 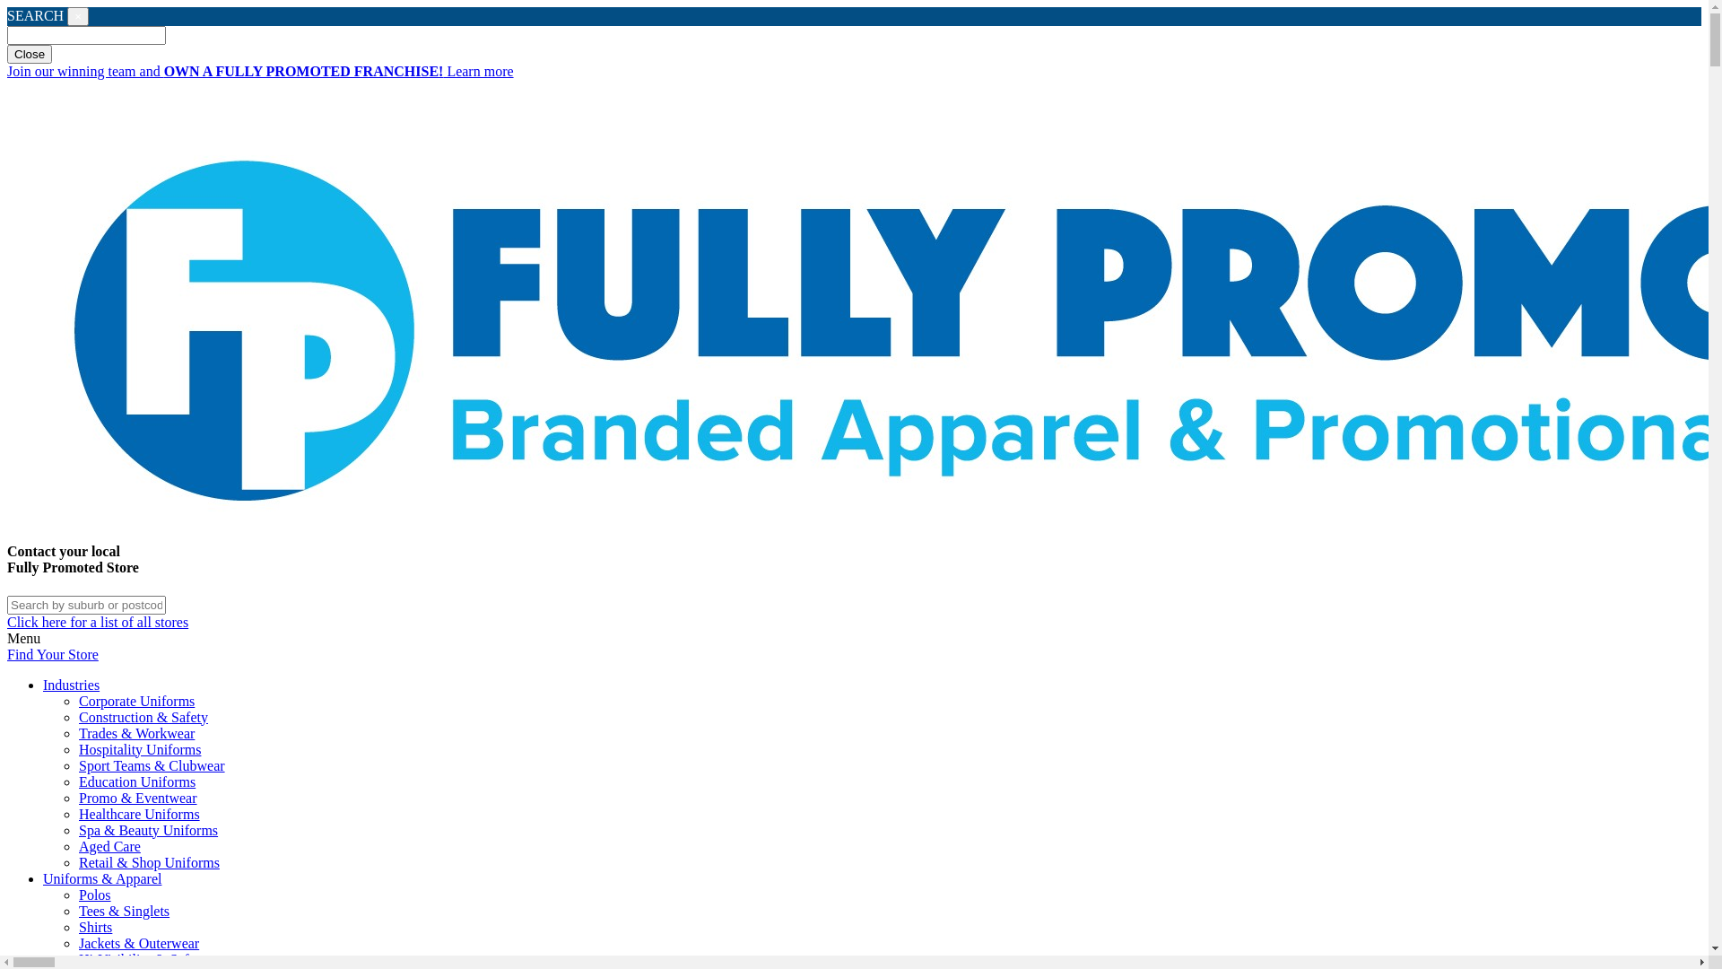 What do you see at coordinates (143, 960) in the screenshot?
I see `Hi-Visibility & Safety` at bounding box center [143, 960].